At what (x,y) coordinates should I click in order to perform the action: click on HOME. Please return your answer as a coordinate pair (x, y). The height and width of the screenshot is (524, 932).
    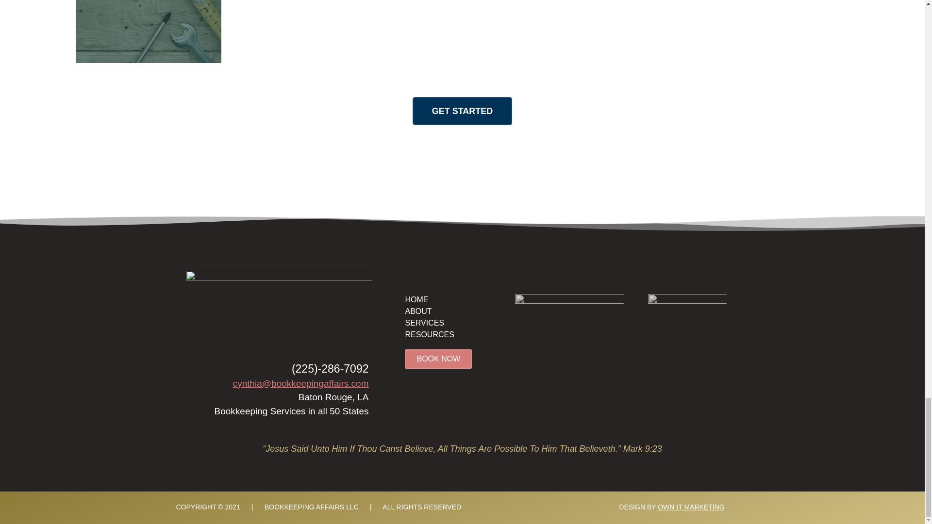
    Looking at the image, I should click on (416, 300).